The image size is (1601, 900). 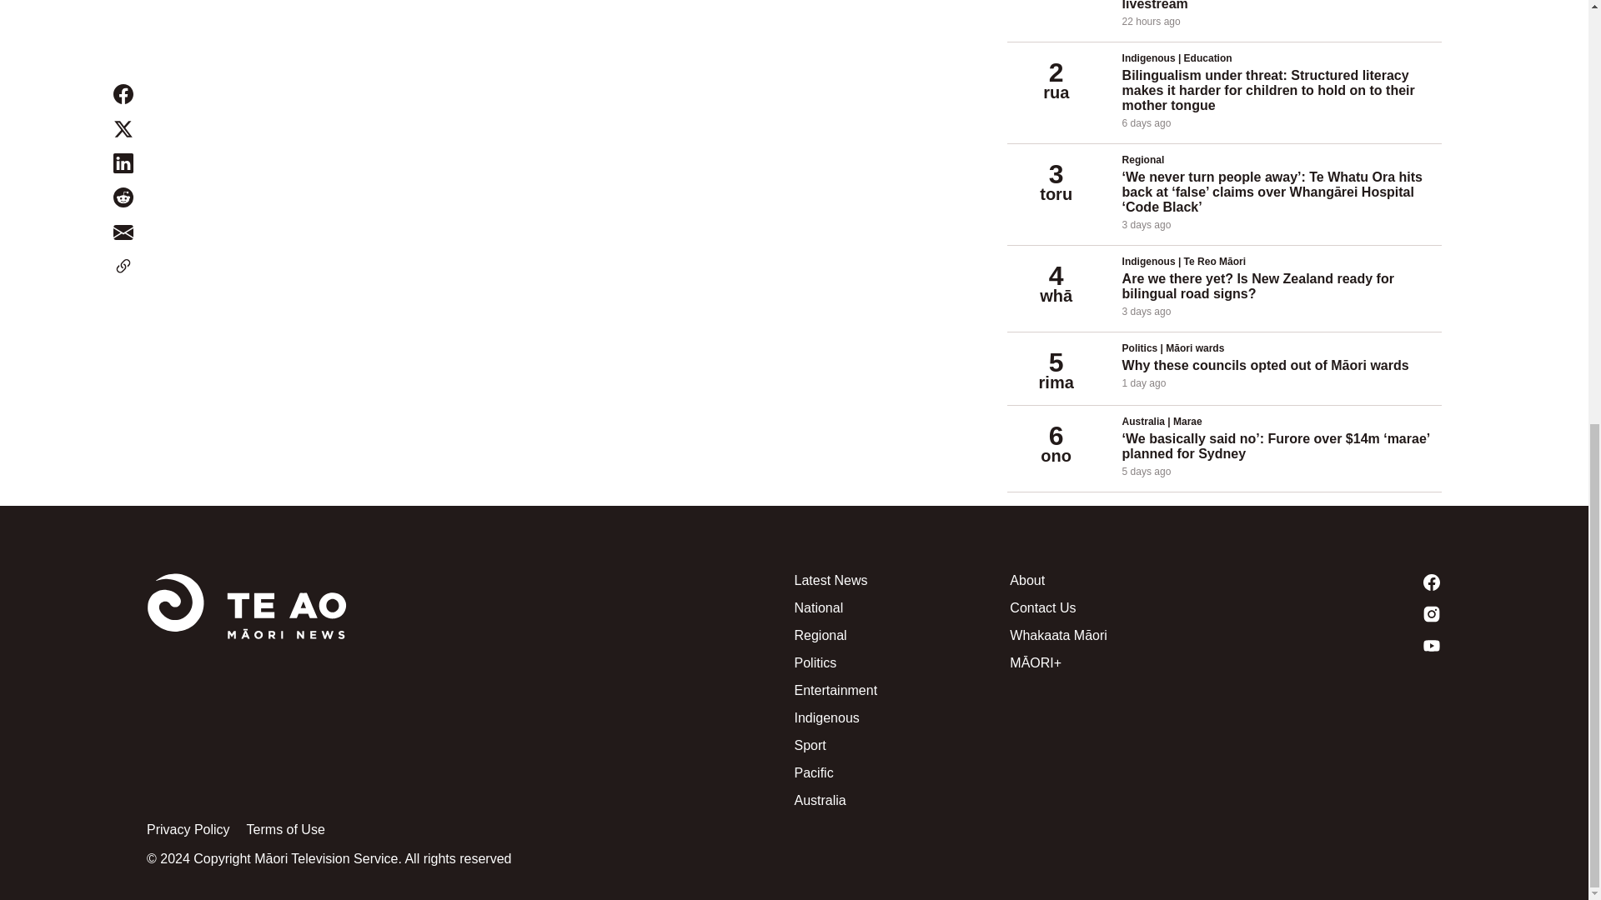 What do you see at coordinates (1334, 582) in the screenshot?
I see `Facebook` at bounding box center [1334, 582].